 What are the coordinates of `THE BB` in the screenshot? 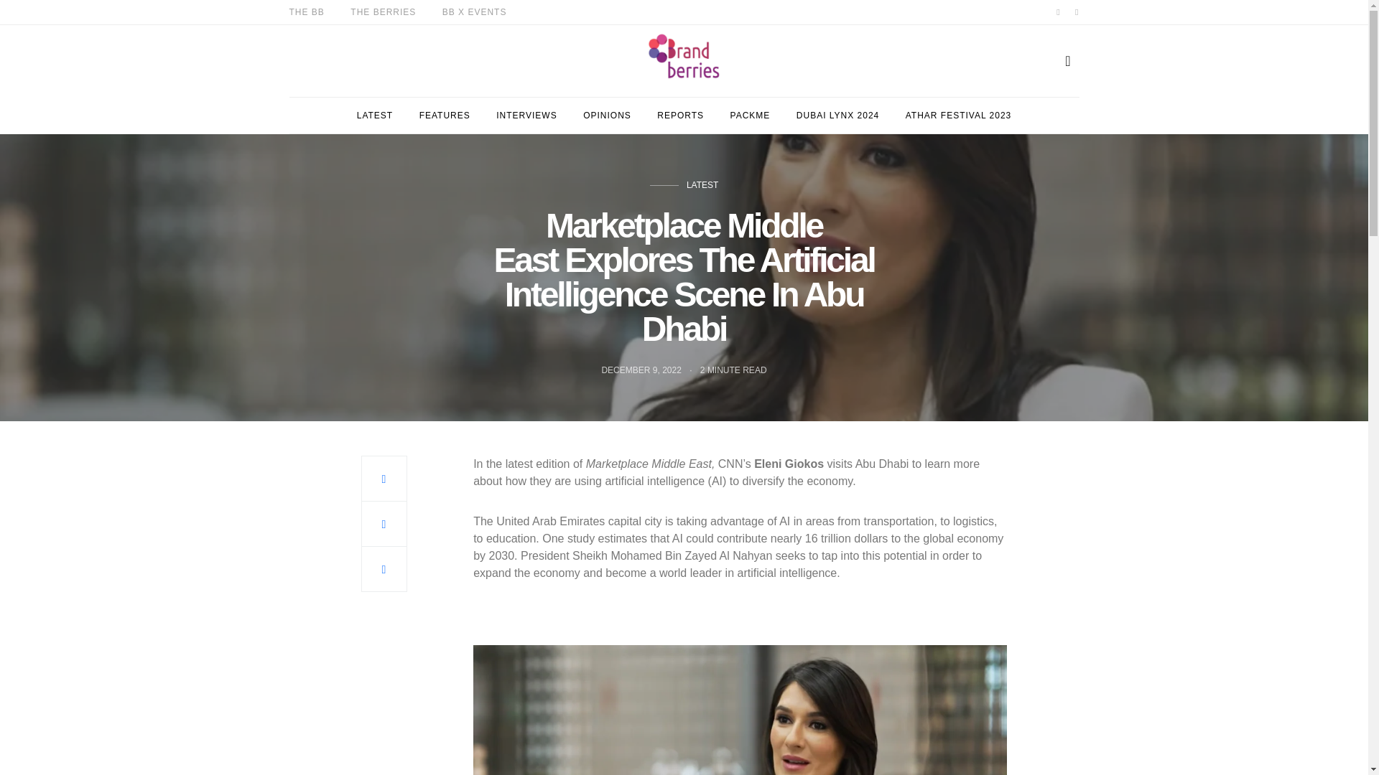 It's located at (306, 11).